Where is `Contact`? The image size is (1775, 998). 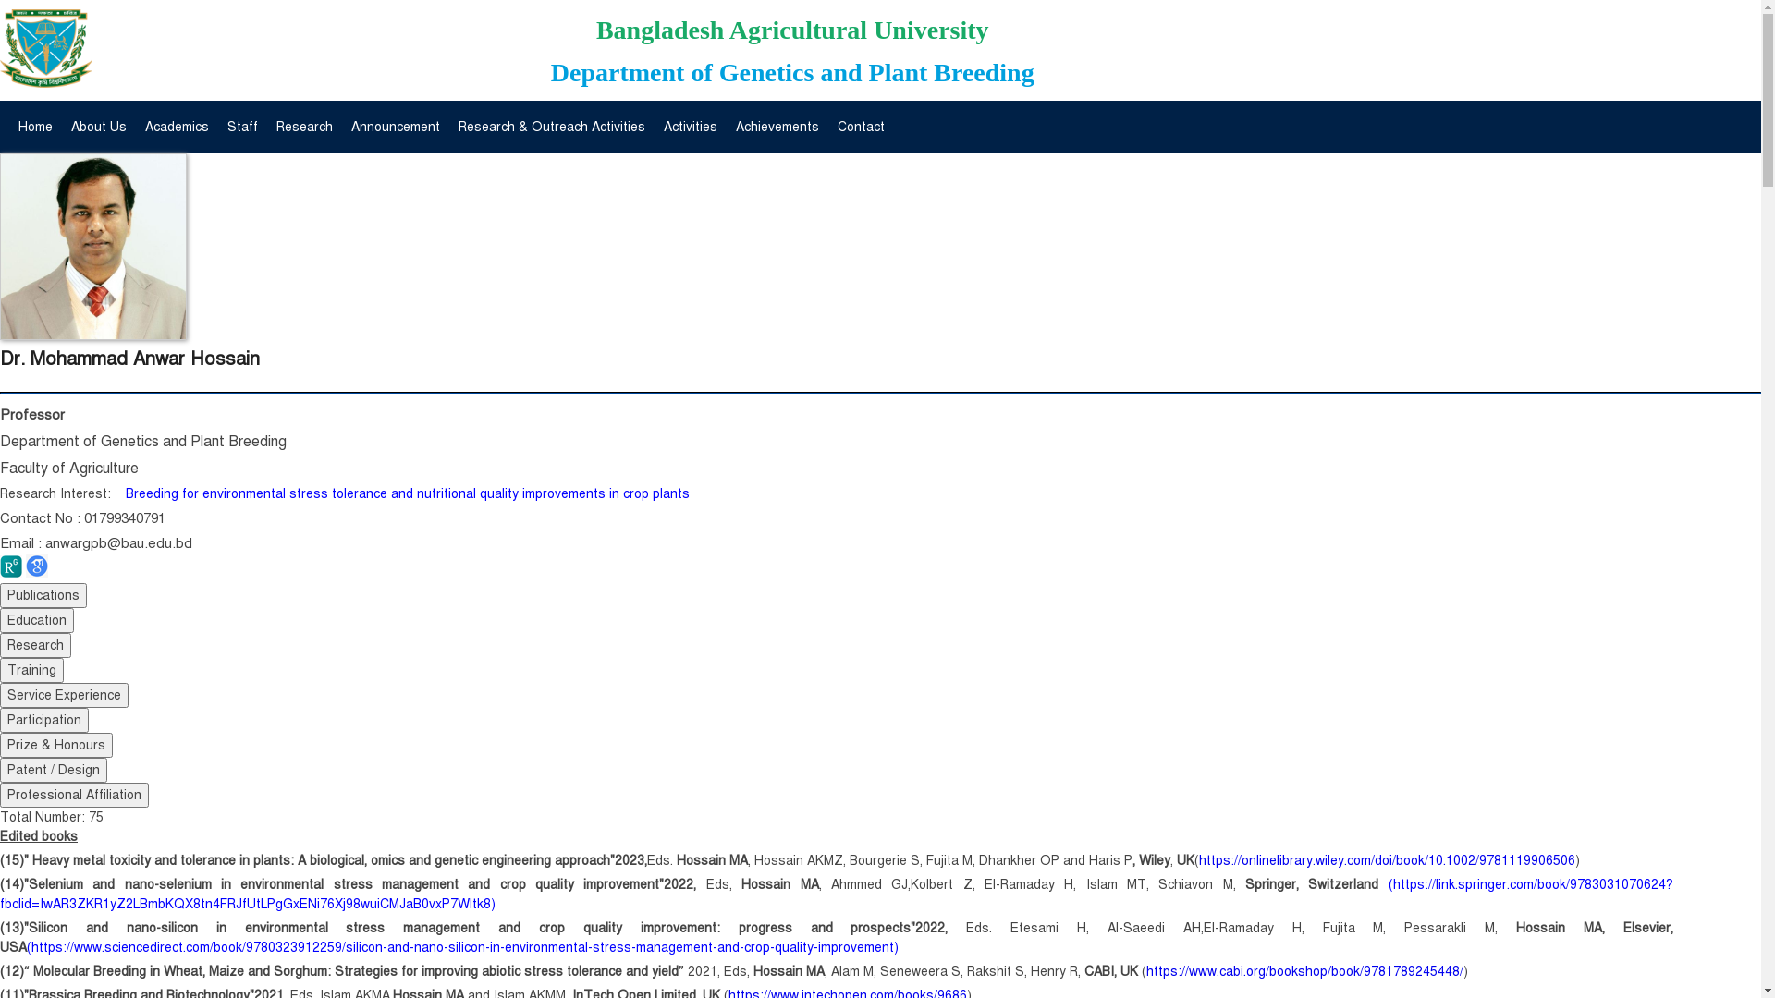 Contact is located at coordinates (861, 128).